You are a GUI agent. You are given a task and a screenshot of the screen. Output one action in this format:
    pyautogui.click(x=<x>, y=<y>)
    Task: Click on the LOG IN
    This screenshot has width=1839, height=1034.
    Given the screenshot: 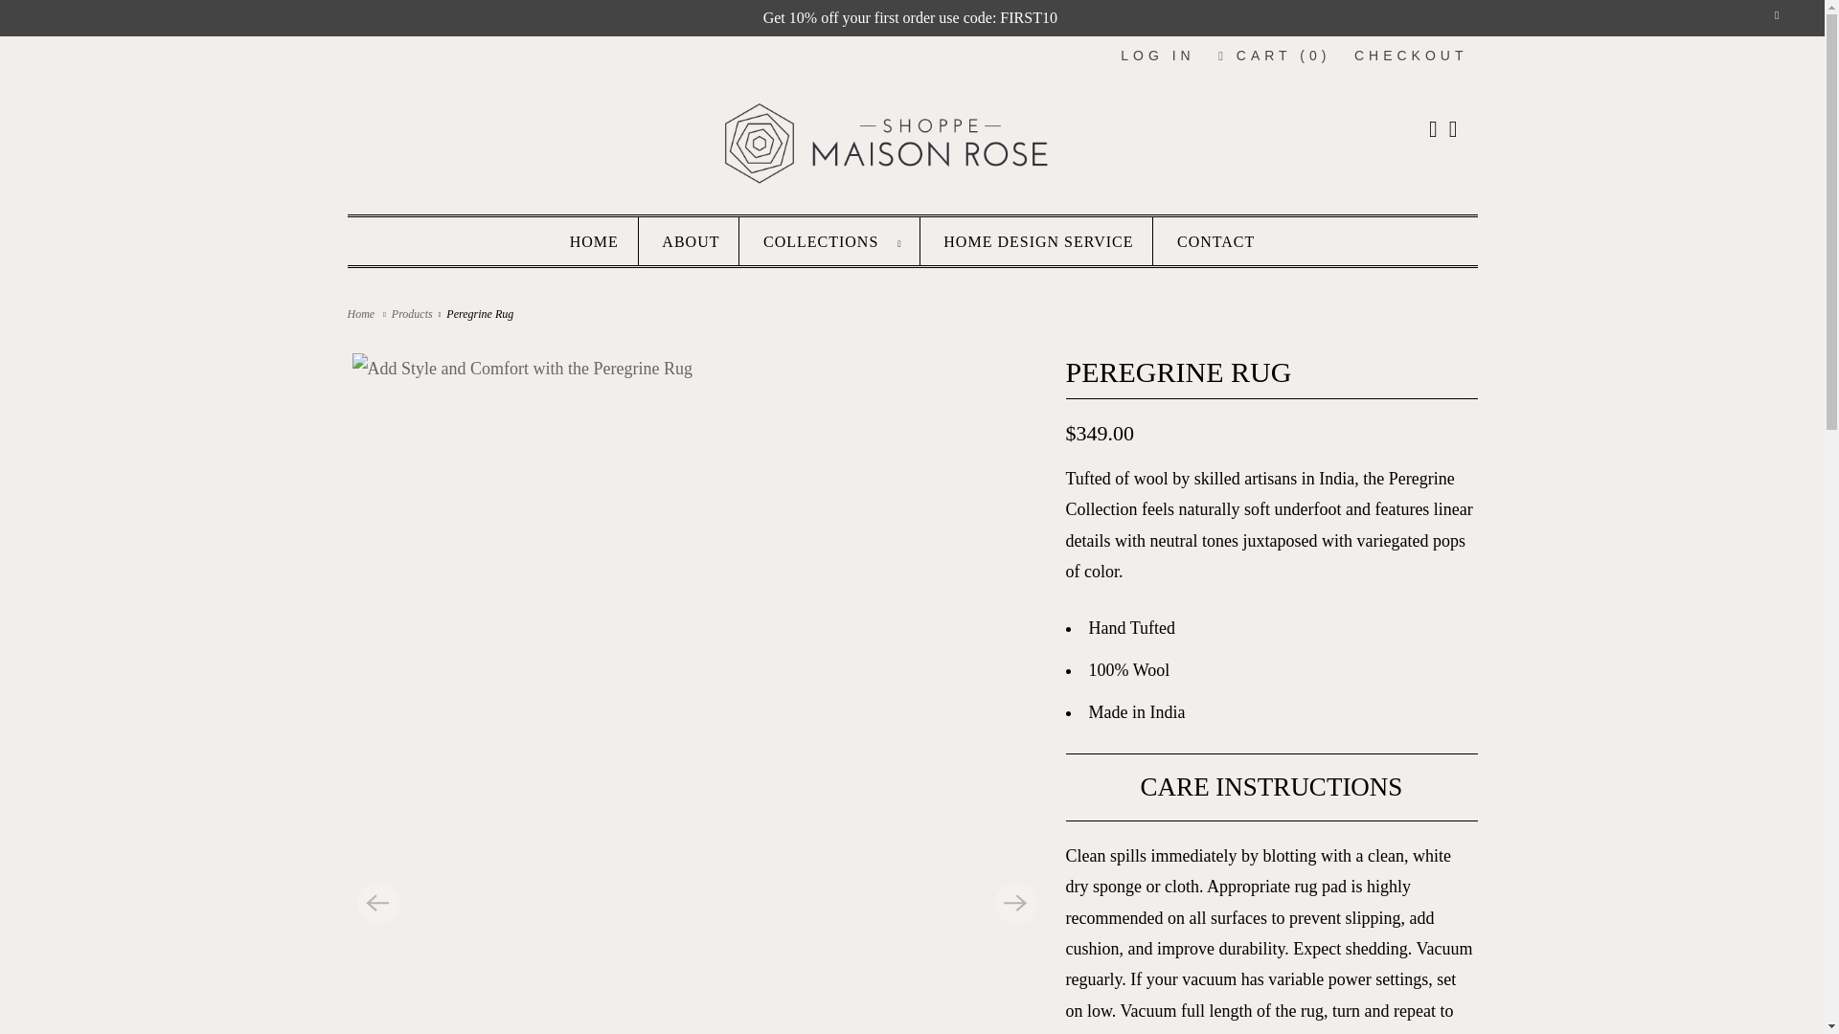 What is the action you would take?
    pyautogui.click(x=1157, y=56)
    